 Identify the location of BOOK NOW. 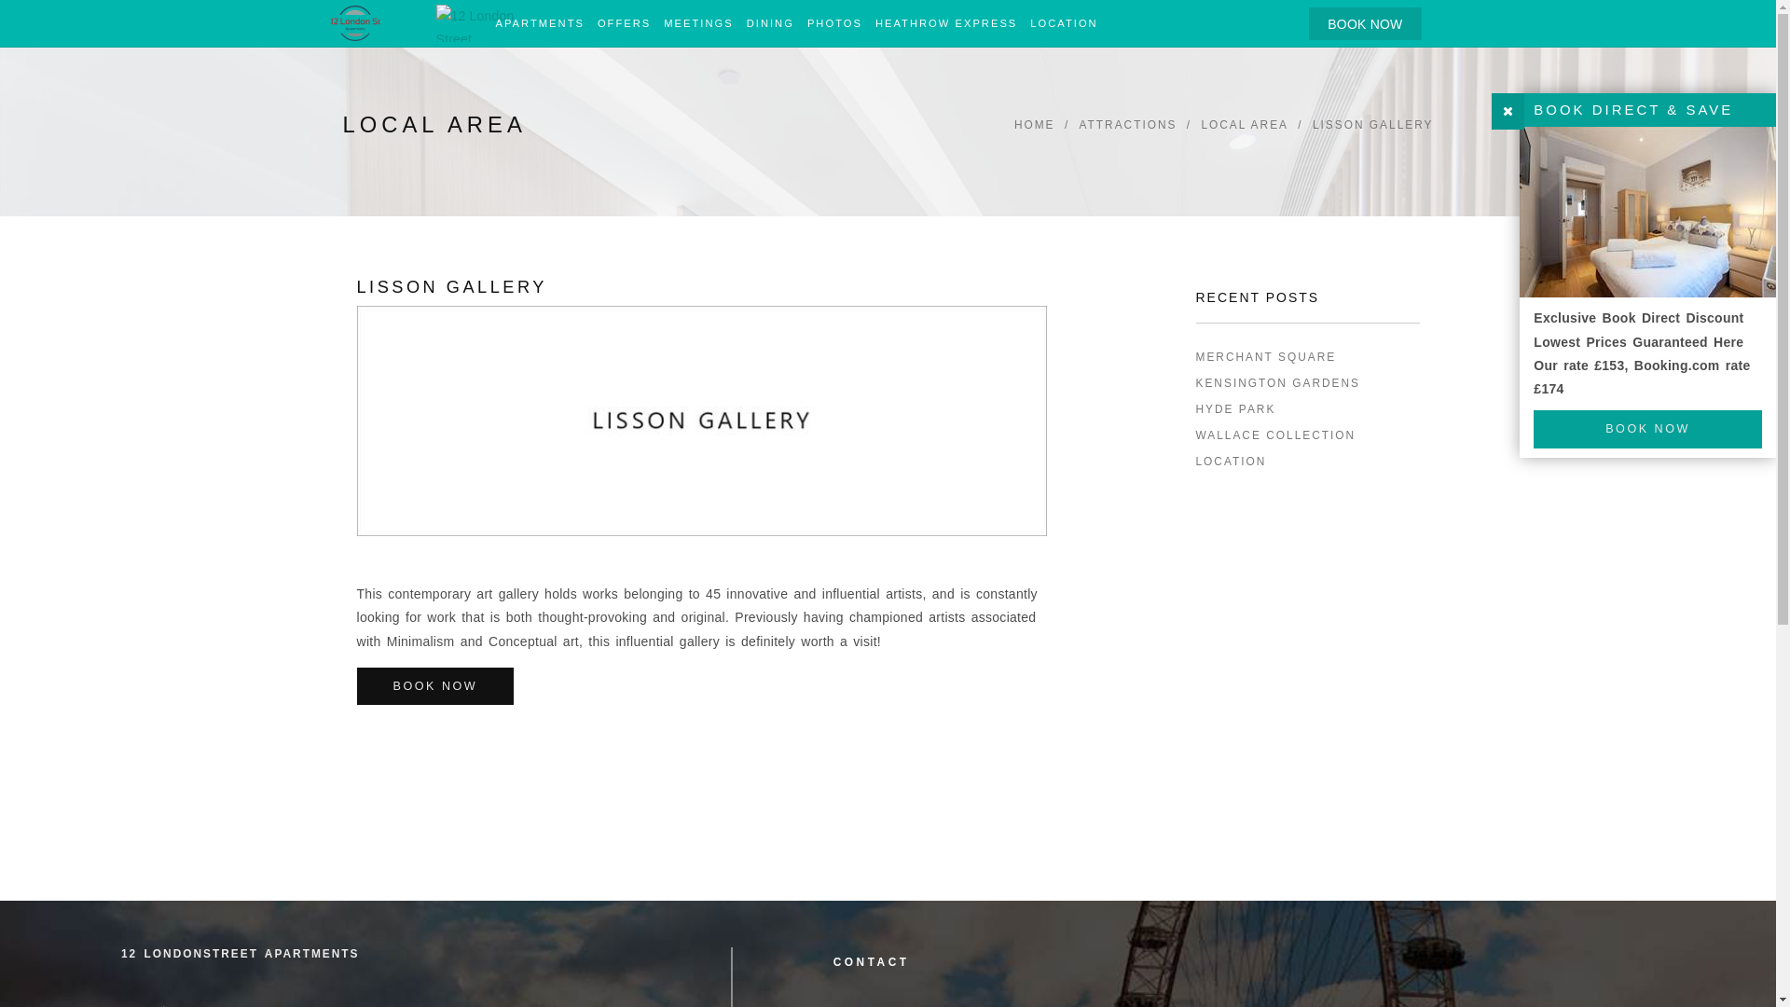
(1648, 429).